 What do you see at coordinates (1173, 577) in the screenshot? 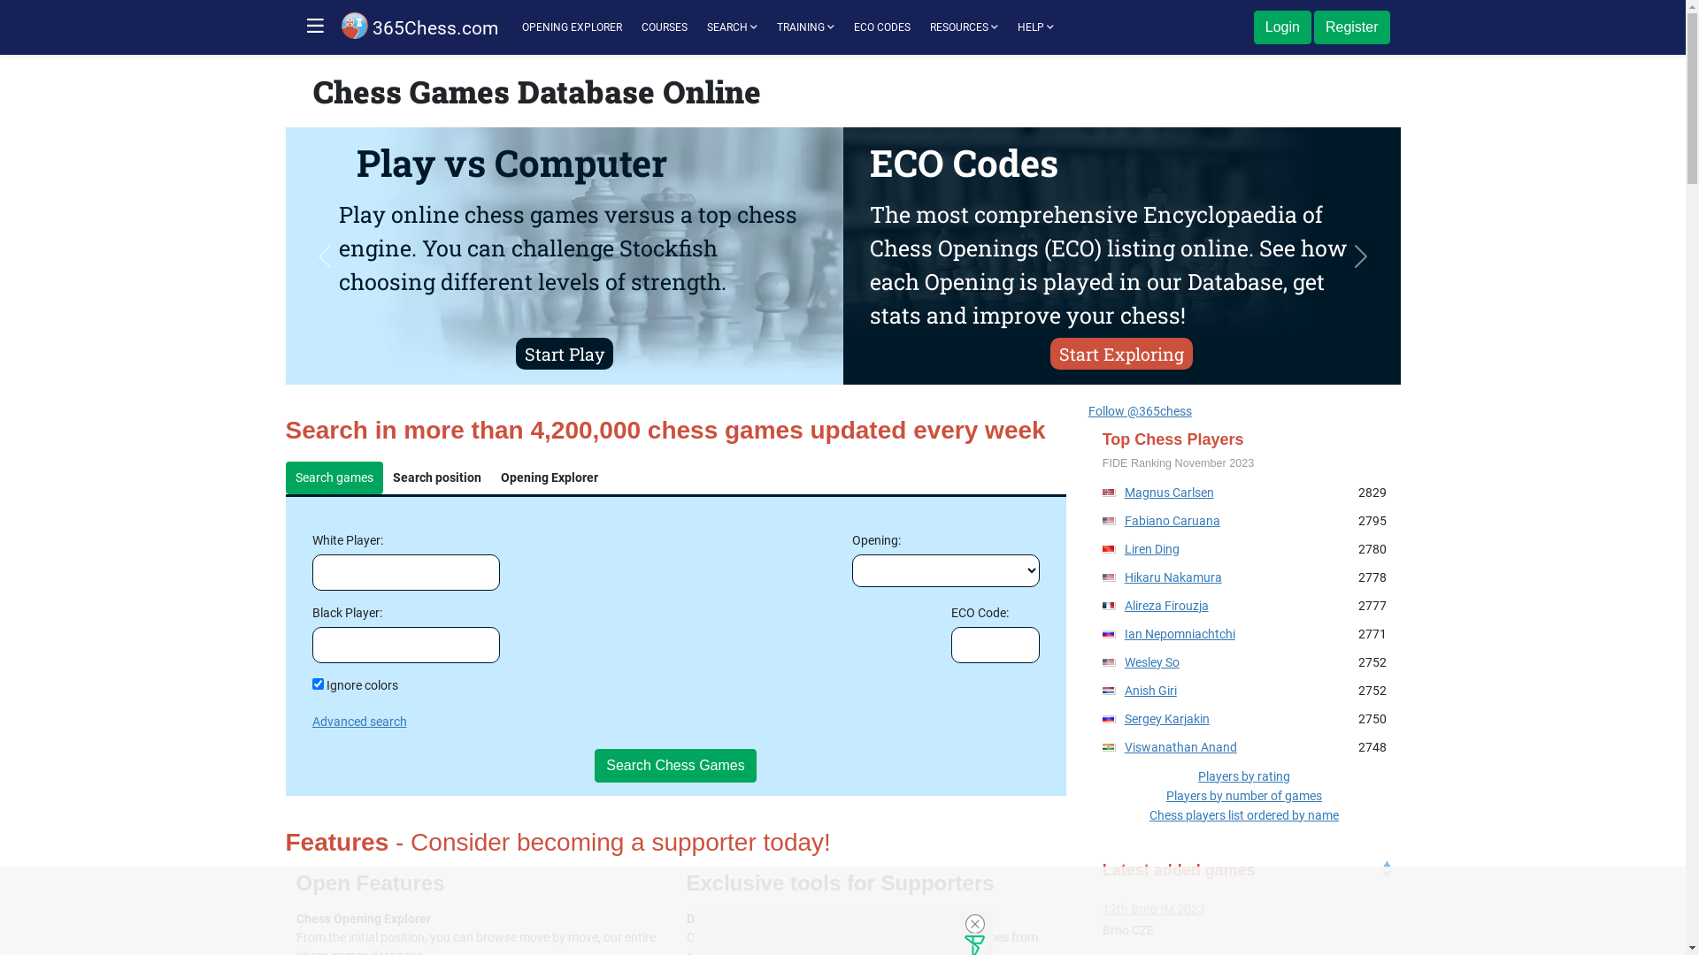
I see `Hikaru Nakamura` at bounding box center [1173, 577].